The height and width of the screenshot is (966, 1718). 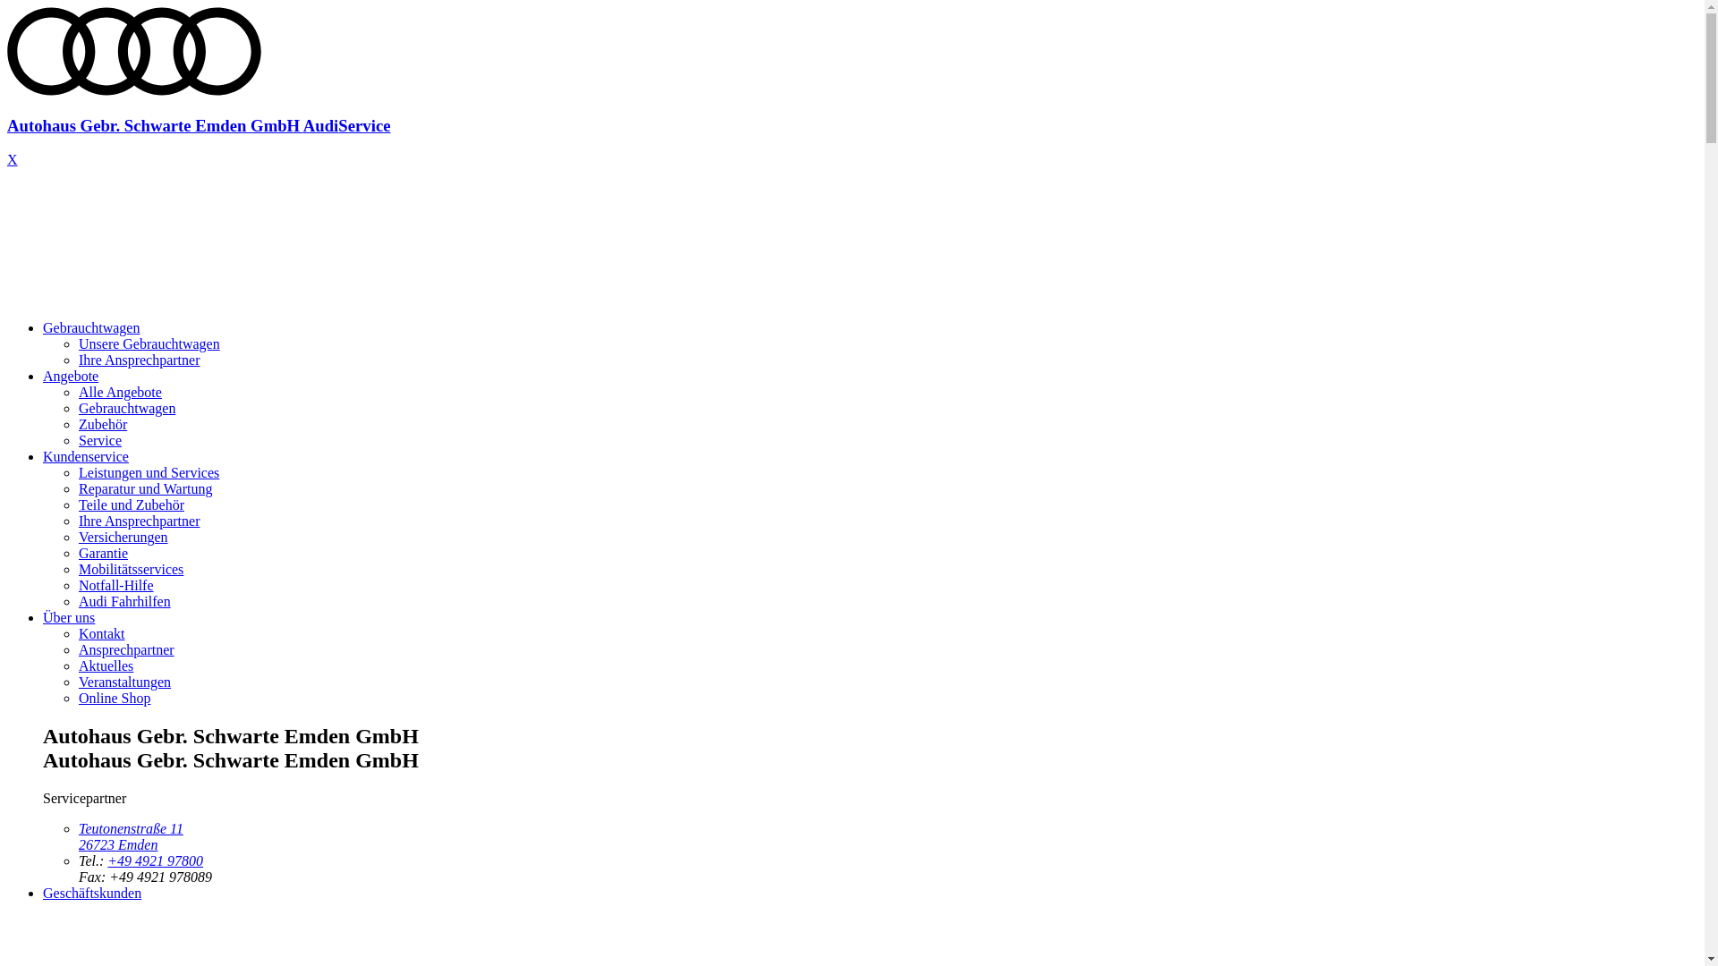 I want to click on Service, so click(x=100, y=440).